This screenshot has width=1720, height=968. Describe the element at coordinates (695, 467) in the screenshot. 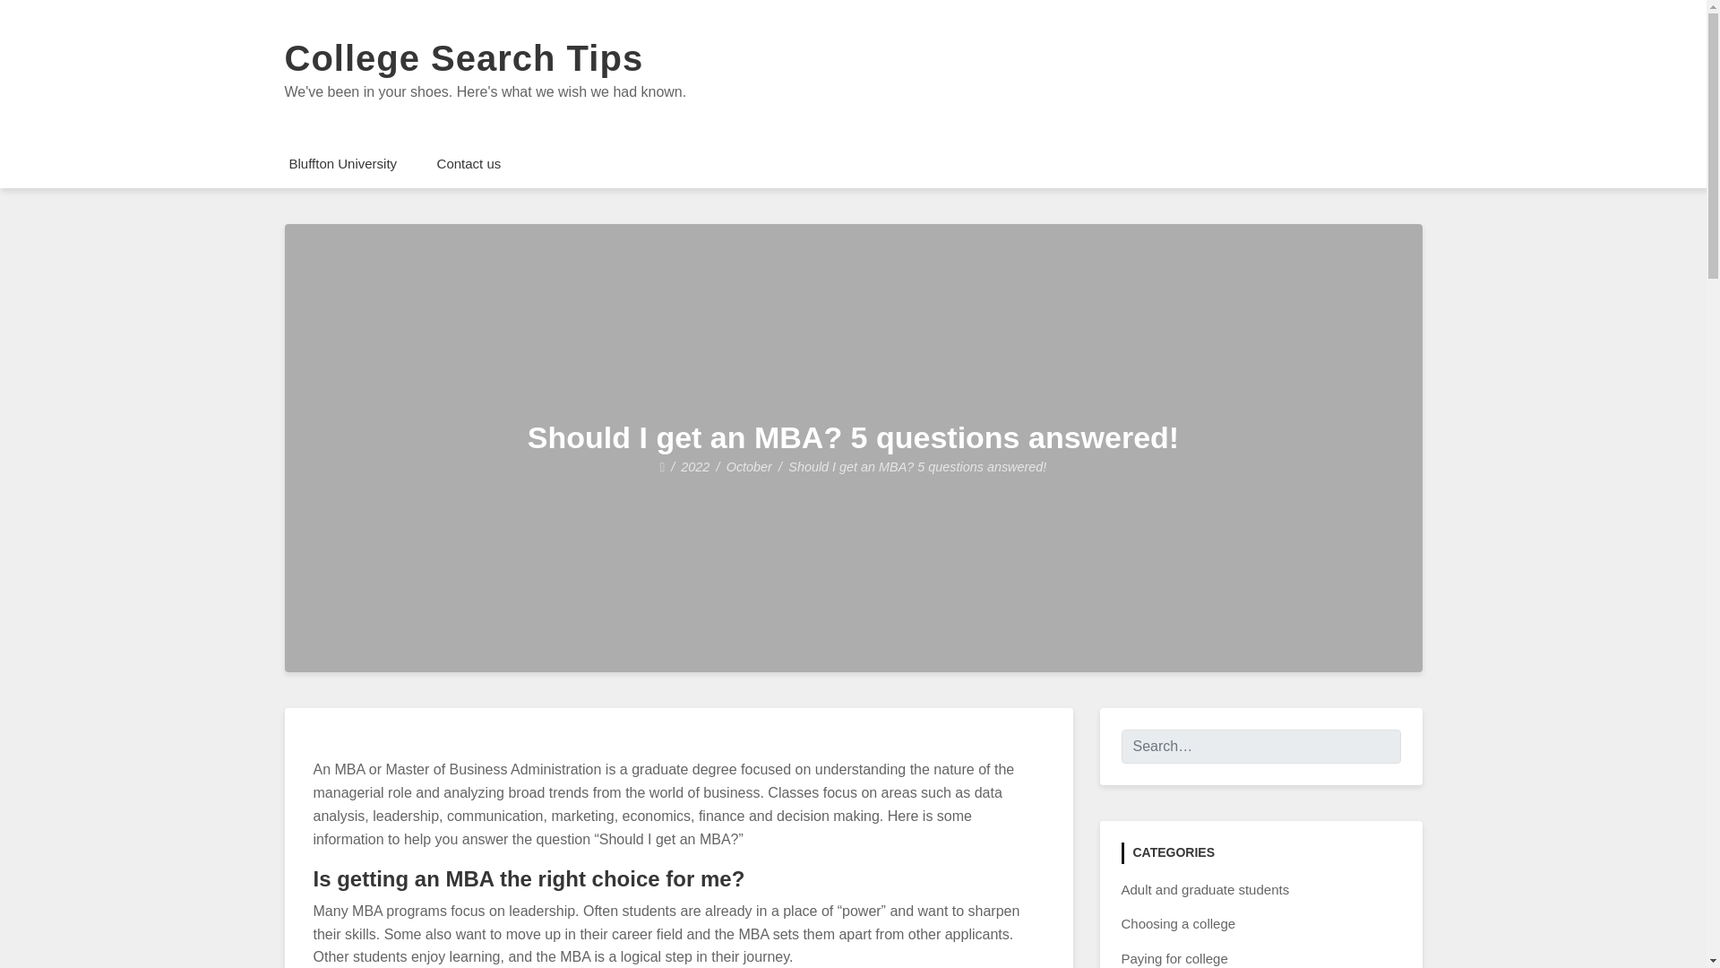

I see `2022` at that location.